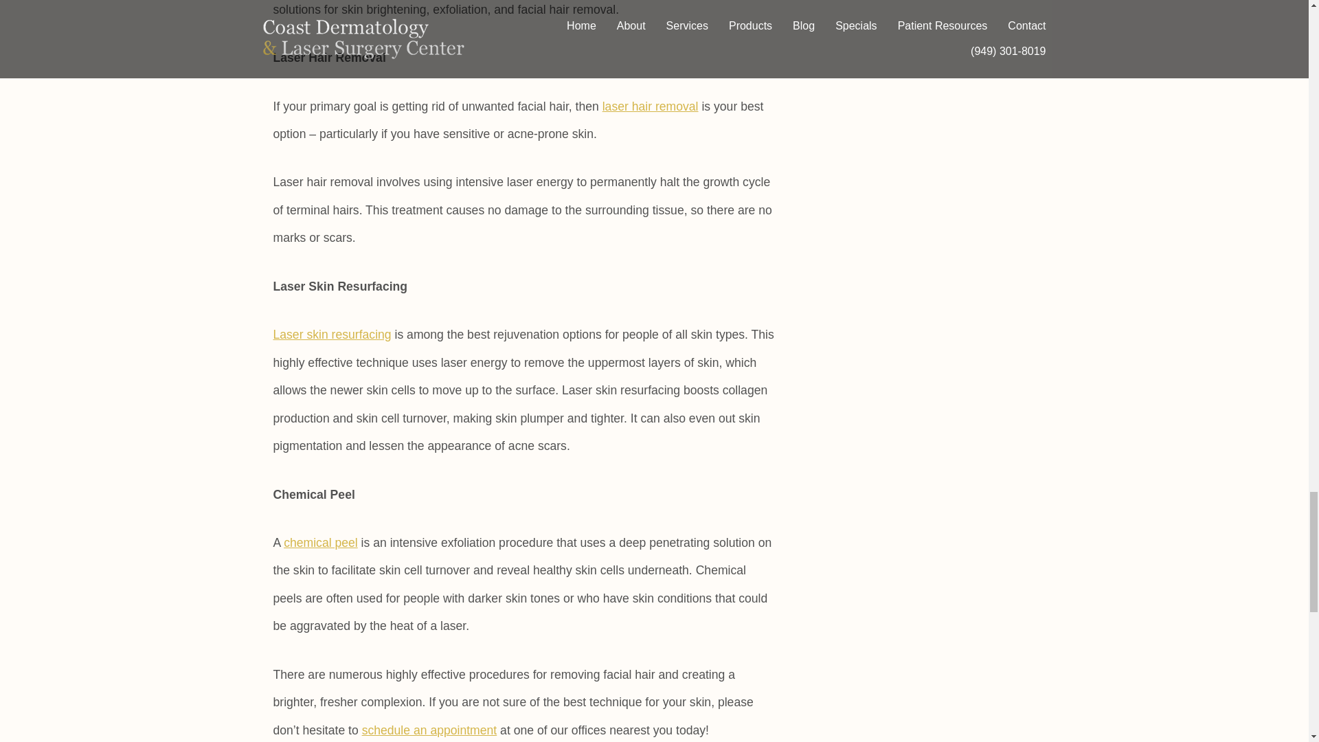 This screenshot has width=1319, height=742. Describe the element at coordinates (429, 730) in the screenshot. I see `schedule an appointment` at that location.